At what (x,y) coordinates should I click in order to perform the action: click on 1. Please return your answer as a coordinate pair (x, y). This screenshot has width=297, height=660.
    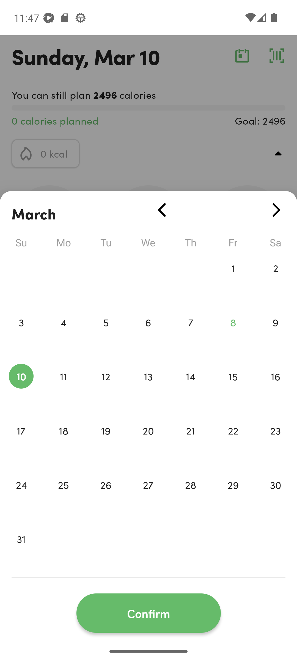
    Looking at the image, I should click on (233, 279).